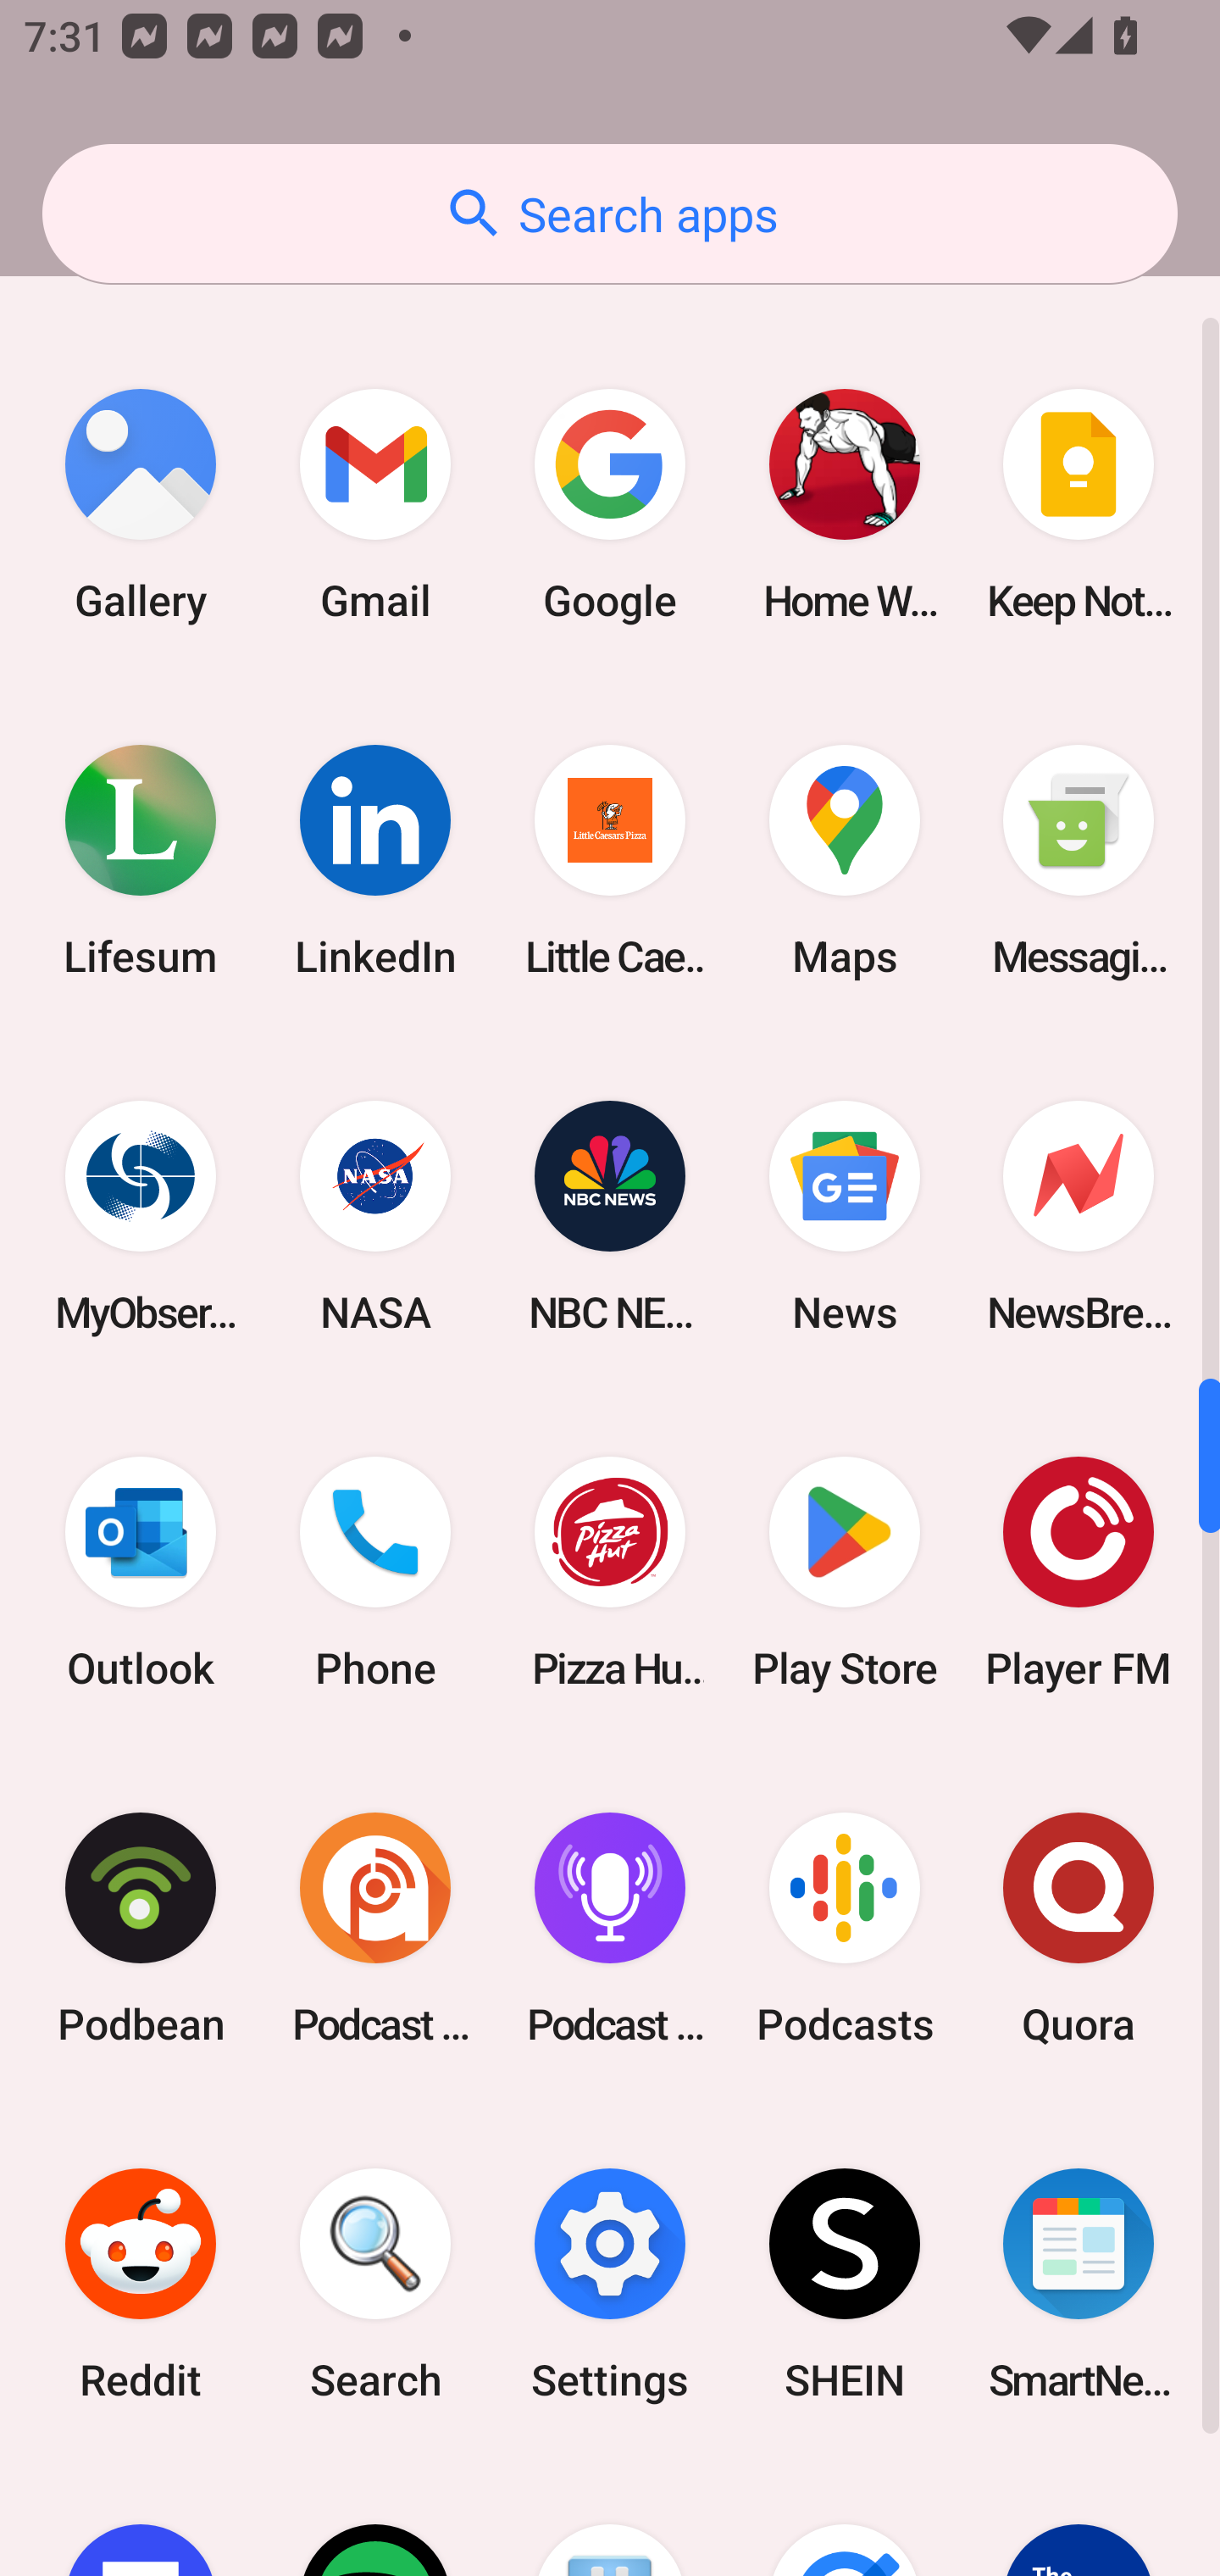 The image size is (1220, 2576). Describe the element at coordinates (844, 2285) in the screenshot. I see `SHEIN` at that location.